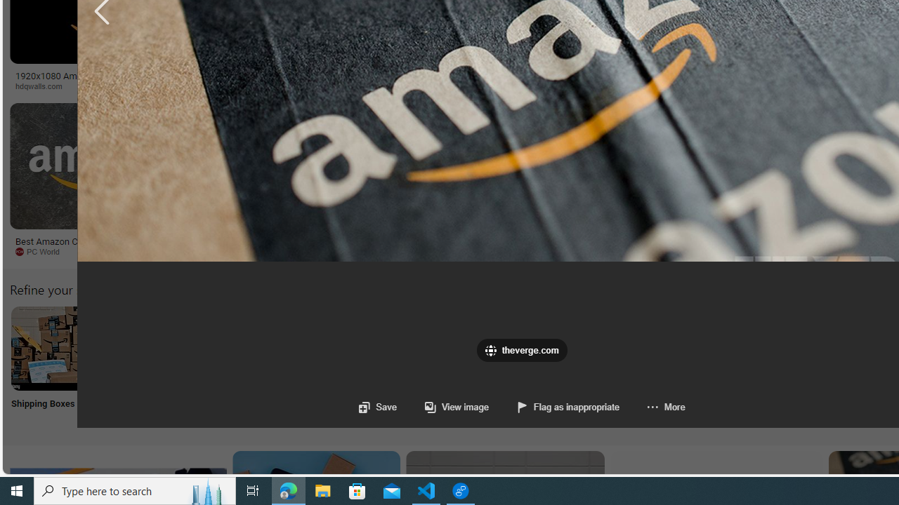 This screenshot has width=899, height=505. What do you see at coordinates (294, 252) in the screenshot?
I see `The Verge` at bounding box center [294, 252].